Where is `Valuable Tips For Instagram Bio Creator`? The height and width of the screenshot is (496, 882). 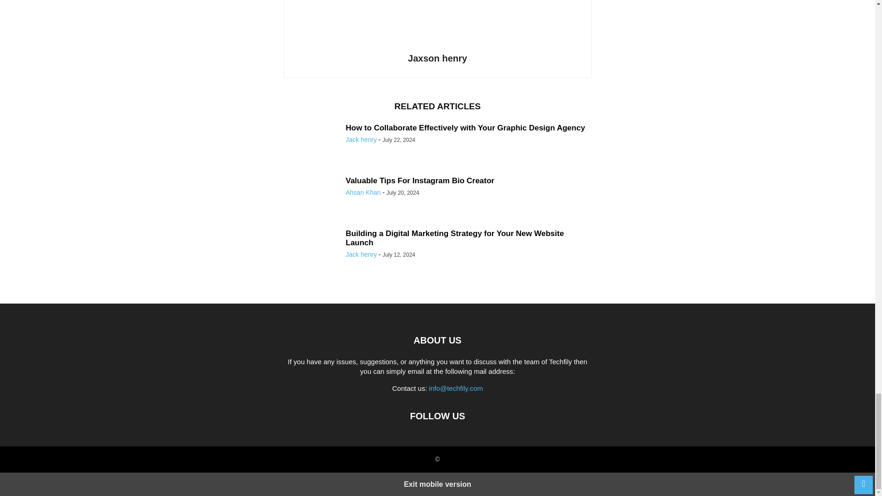 Valuable Tips For Instagram Bio Creator is located at coordinates (420, 180).